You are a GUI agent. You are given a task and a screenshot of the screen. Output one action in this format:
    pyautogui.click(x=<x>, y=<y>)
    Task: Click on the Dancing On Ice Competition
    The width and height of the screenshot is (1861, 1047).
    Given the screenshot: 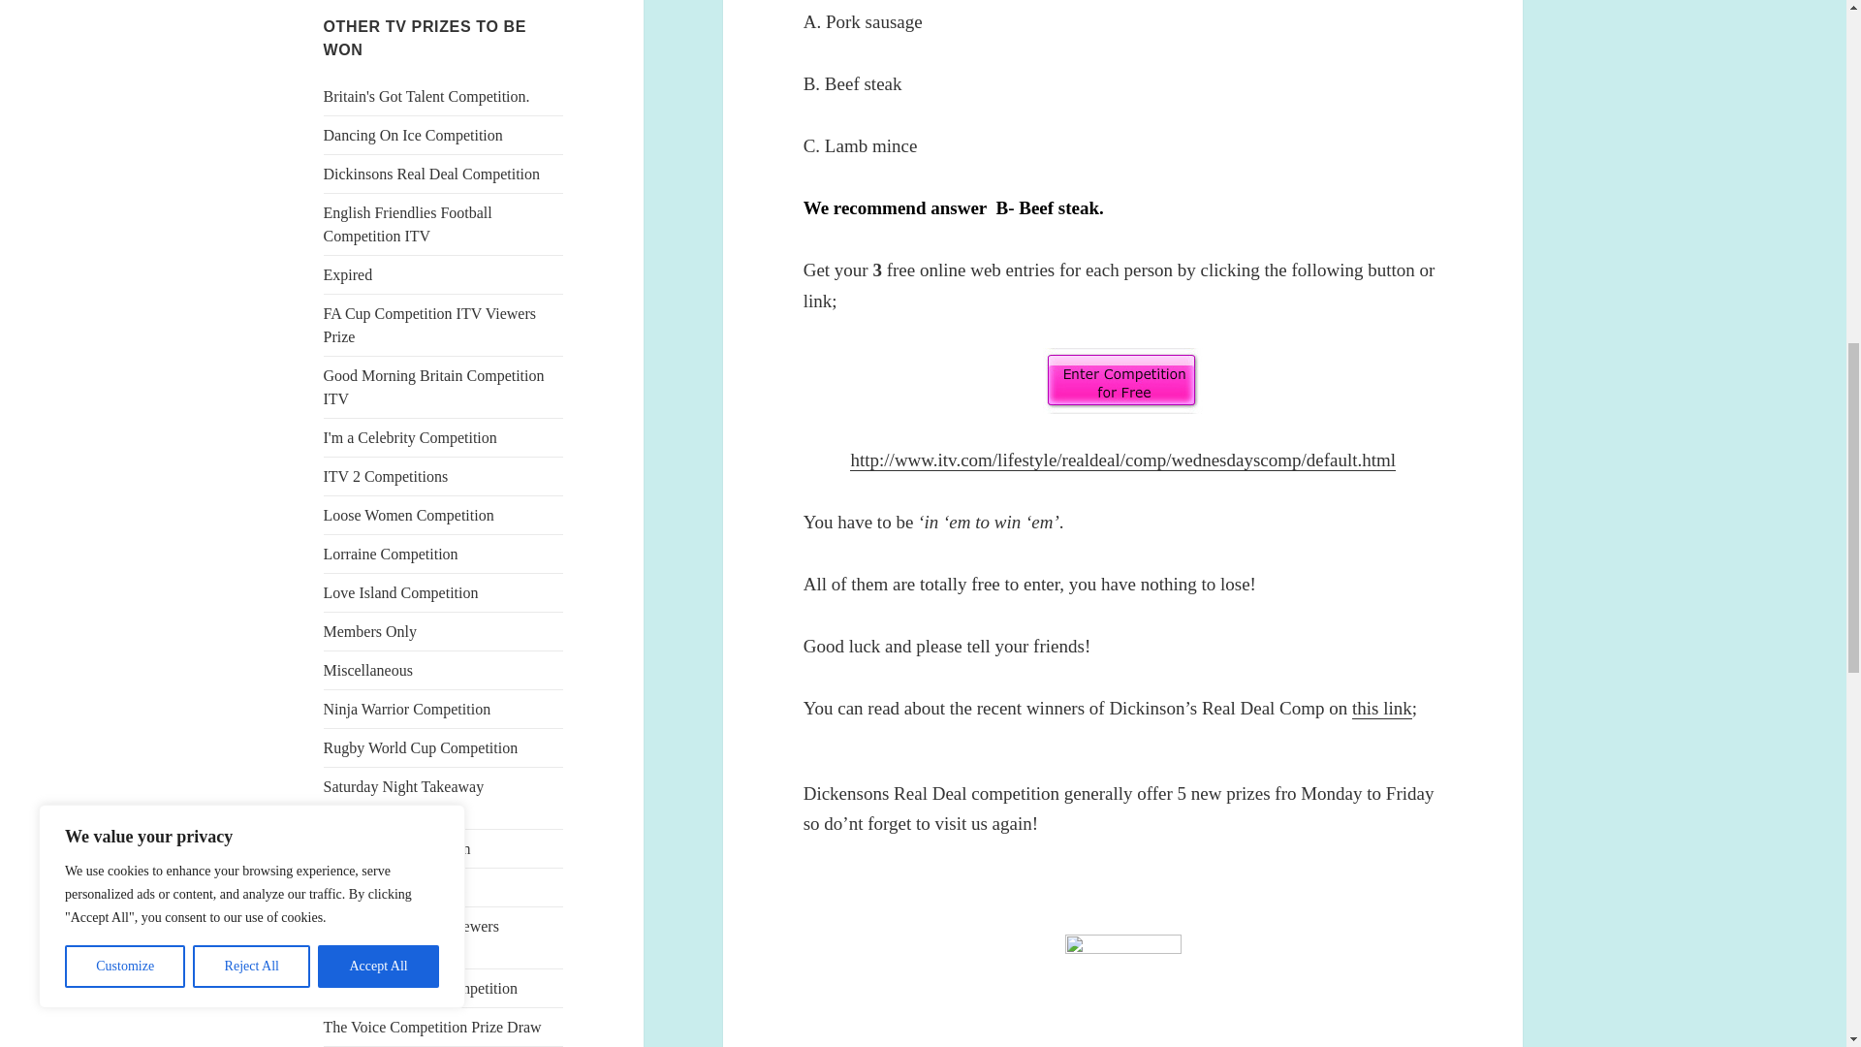 What is the action you would take?
    pyautogui.click(x=413, y=134)
    